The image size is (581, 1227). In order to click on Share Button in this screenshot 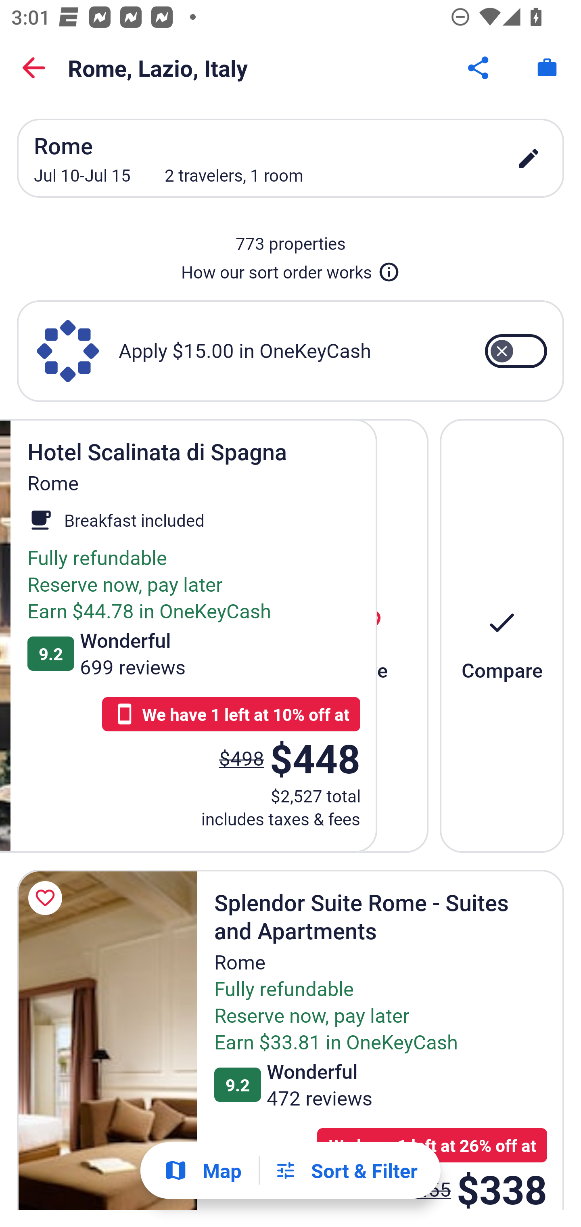, I will do `click(479, 68)`.